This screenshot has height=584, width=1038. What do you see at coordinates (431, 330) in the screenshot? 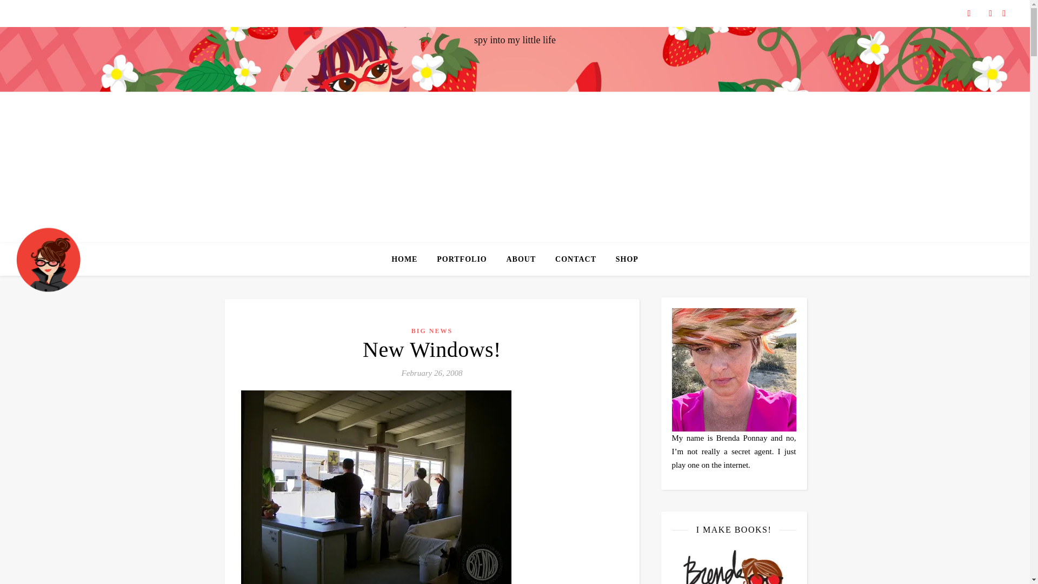
I see `BIG NEWS` at bounding box center [431, 330].